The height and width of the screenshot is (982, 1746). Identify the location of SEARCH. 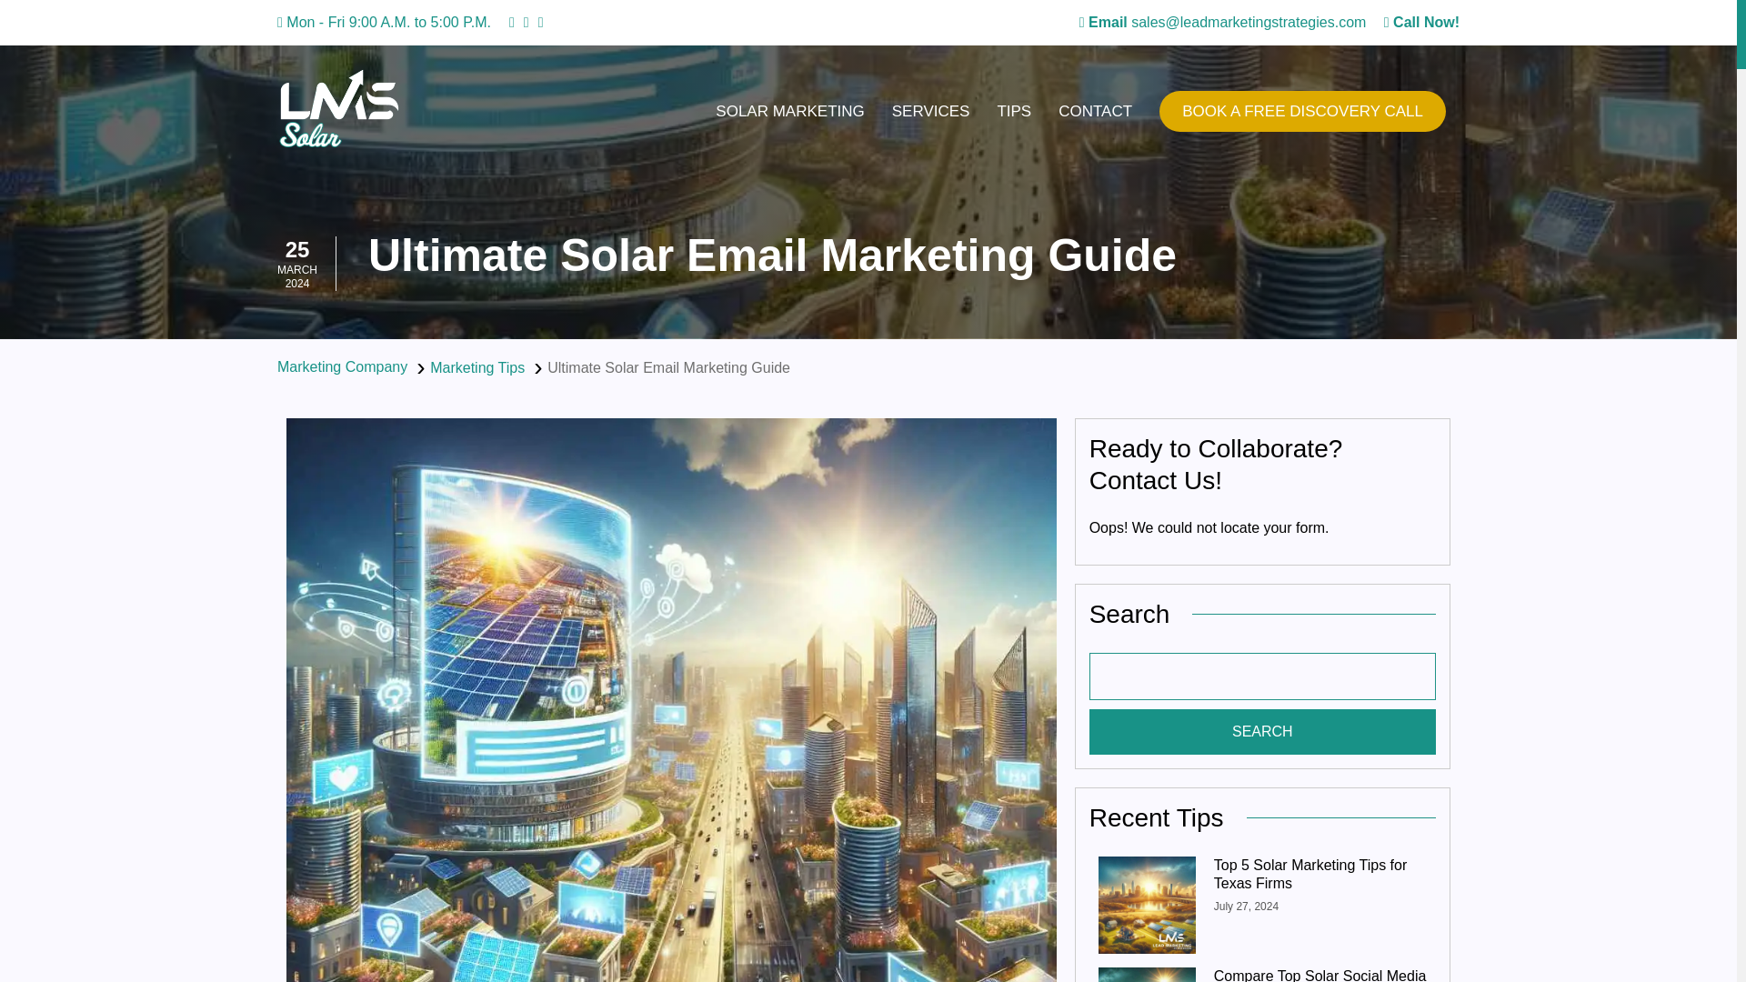
(1262, 731).